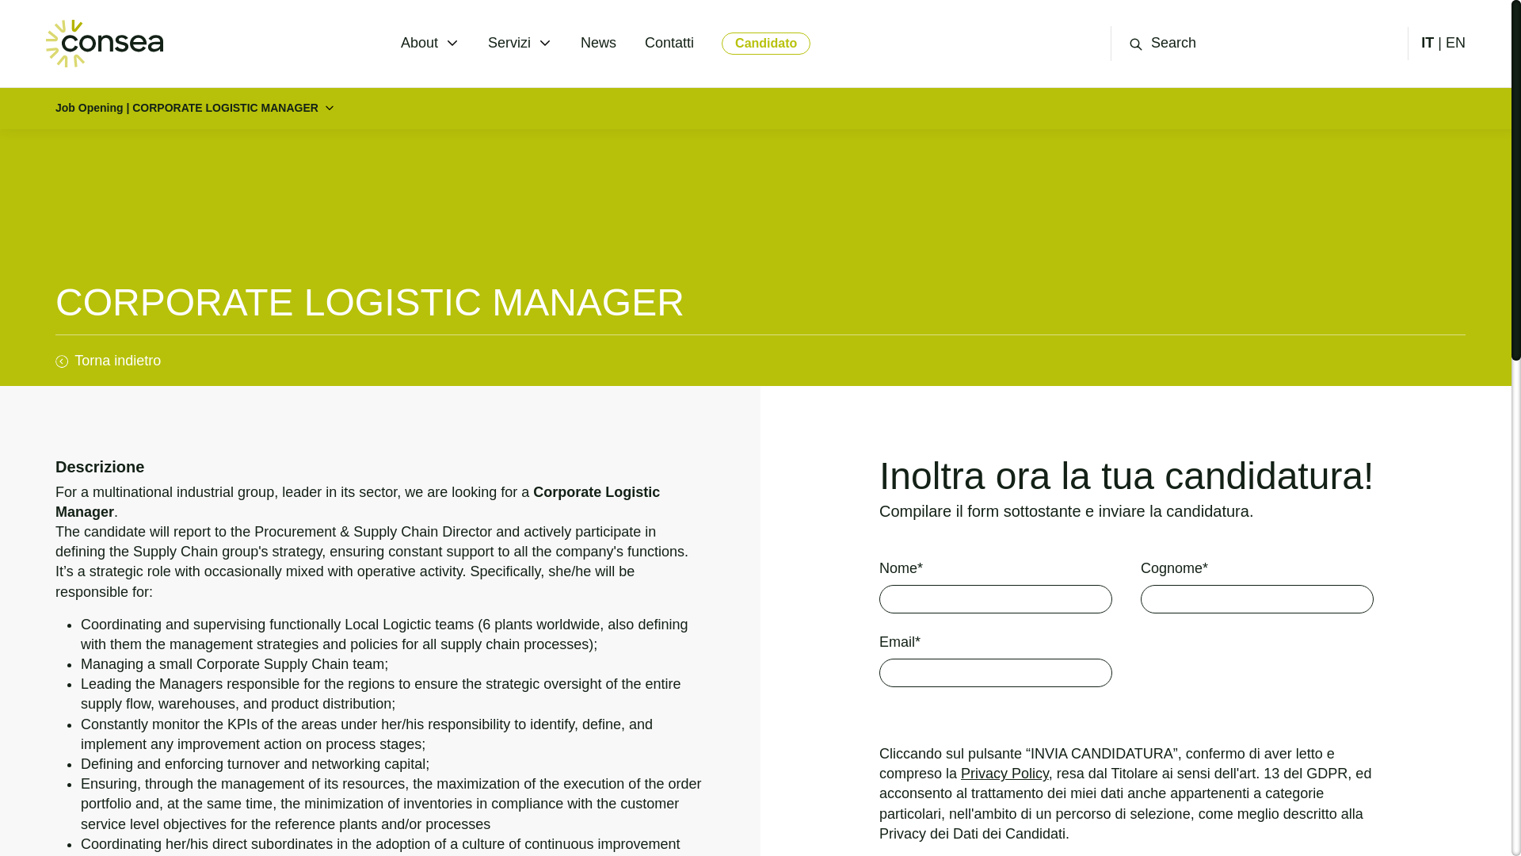 The width and height of the screenshot is (1521, 856). Describe the element at coordinates (509, 43) in the screenshot. I see `Servizi` at that location.